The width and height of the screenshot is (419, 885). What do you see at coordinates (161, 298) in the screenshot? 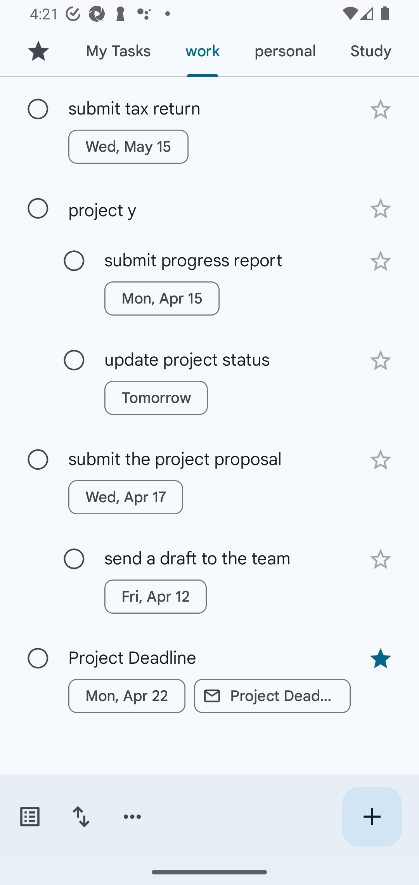
I see `Mon, Apr 15` at bounding box center [161, 298].